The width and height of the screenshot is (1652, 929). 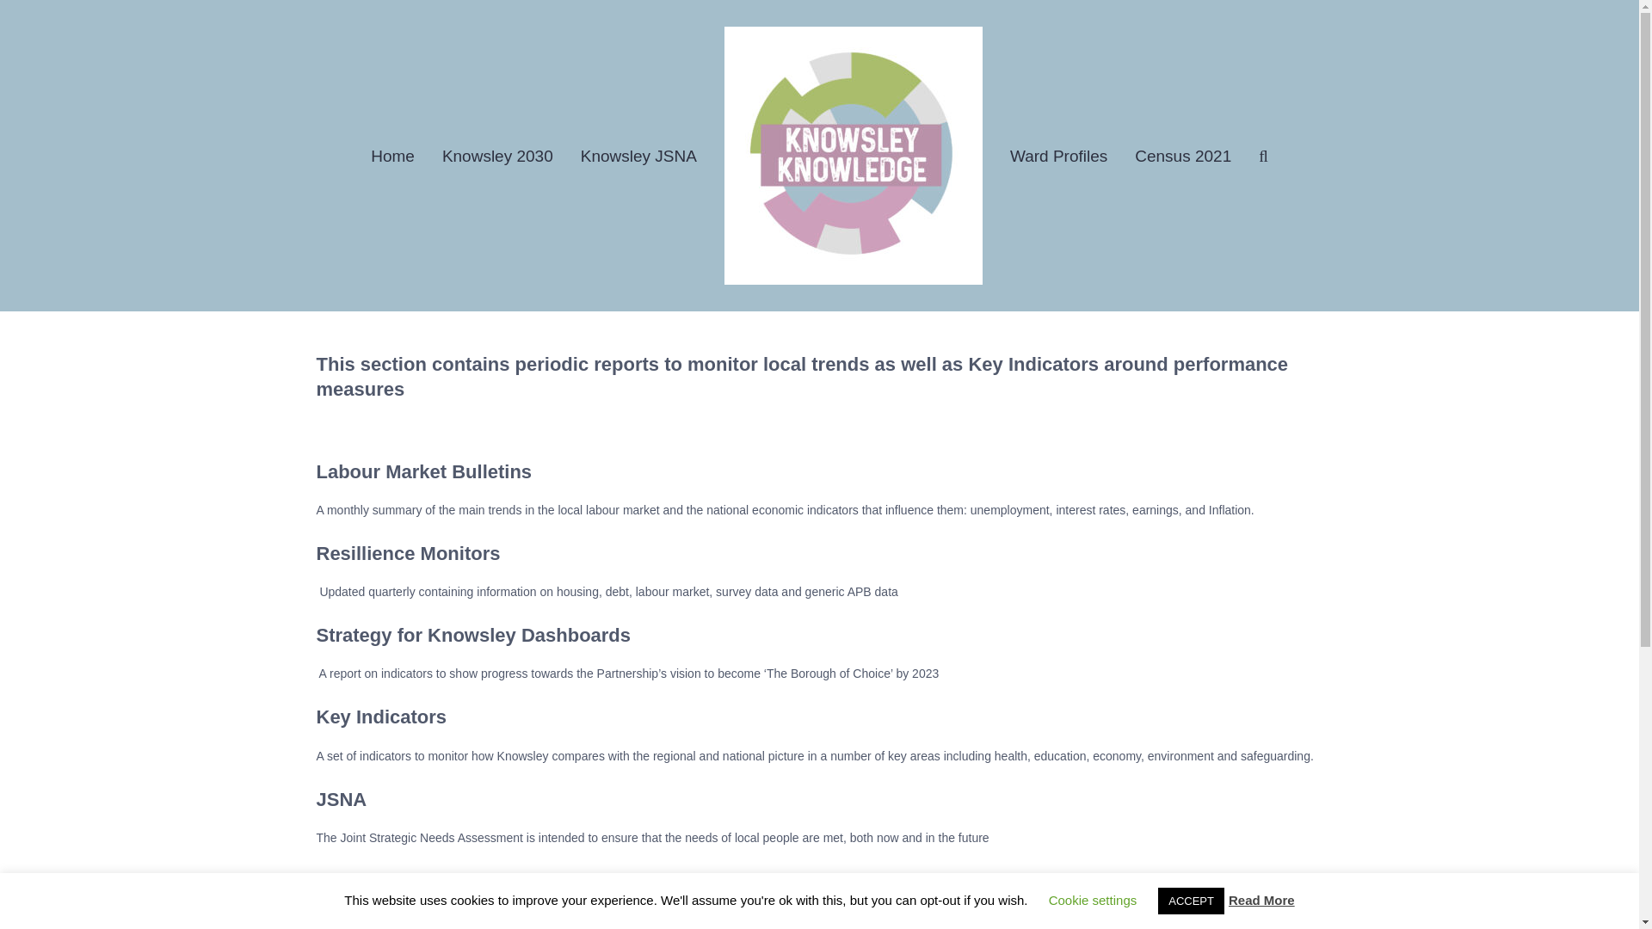 I want to click on Strategy for Knowsley Dashboards, so click(x=473, y=635).